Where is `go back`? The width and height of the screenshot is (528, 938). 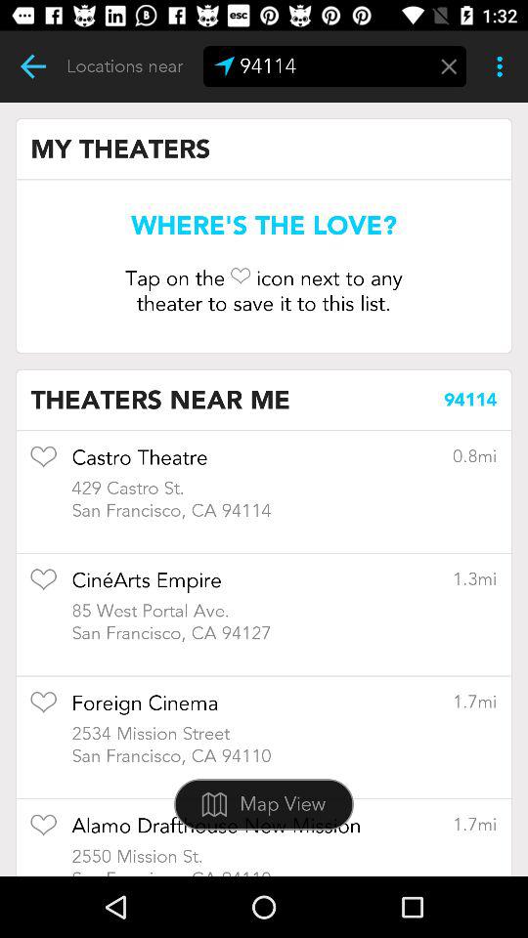 go back is located at coordinates (33, 66).